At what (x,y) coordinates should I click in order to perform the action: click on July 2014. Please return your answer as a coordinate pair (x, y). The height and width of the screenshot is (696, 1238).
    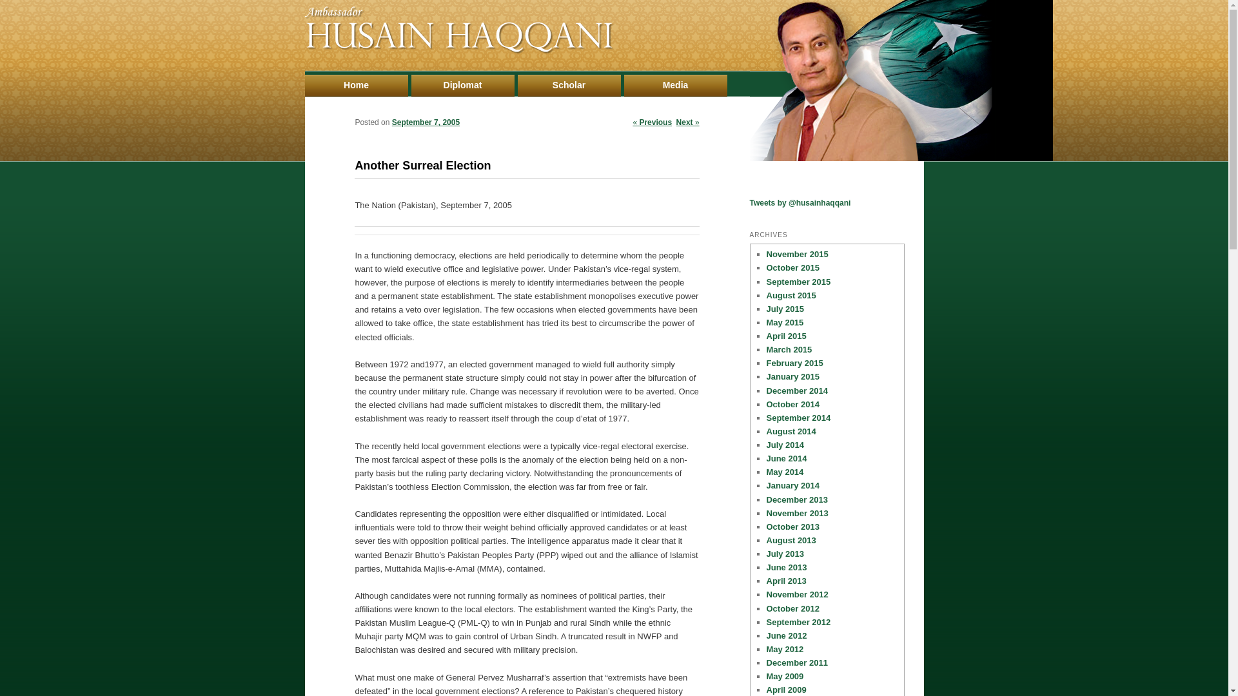
    Looking at the image, I should click on (785, 445).